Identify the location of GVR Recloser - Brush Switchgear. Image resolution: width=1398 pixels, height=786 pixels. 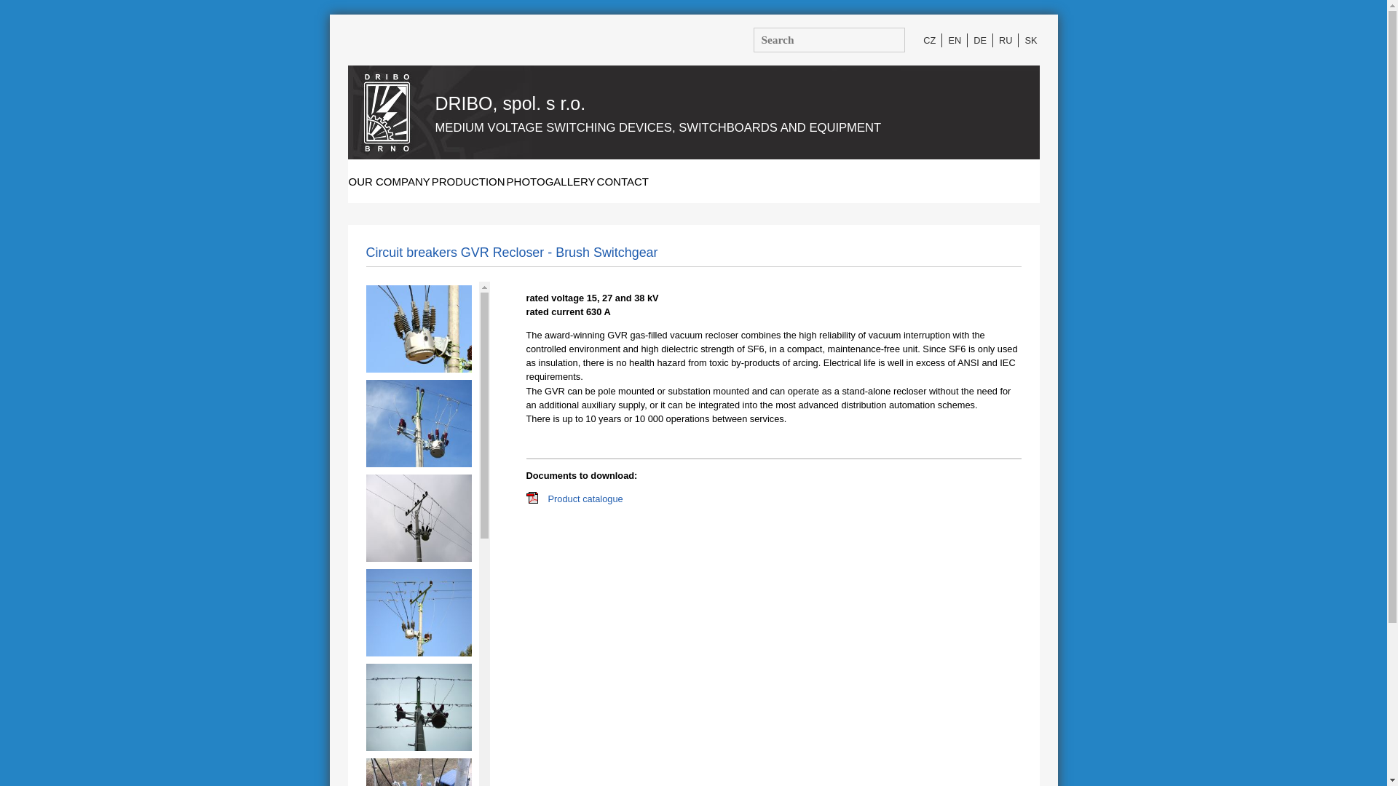
(418, 653).